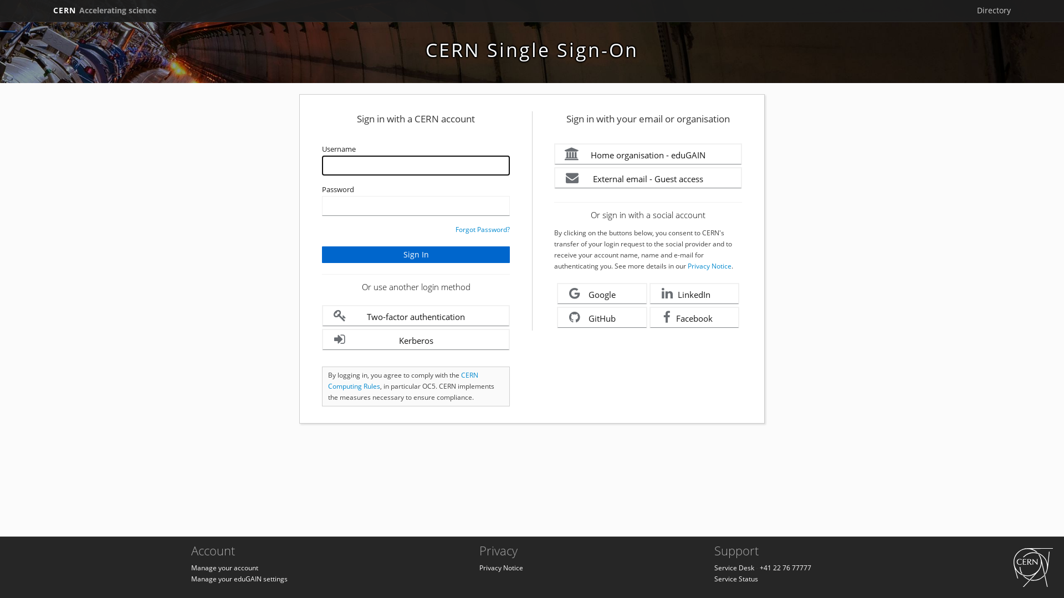  What do you see at coordinates (105, 11) in the screenshot?
I see `CERN Accelerating science` at bounding box center [105, 11].